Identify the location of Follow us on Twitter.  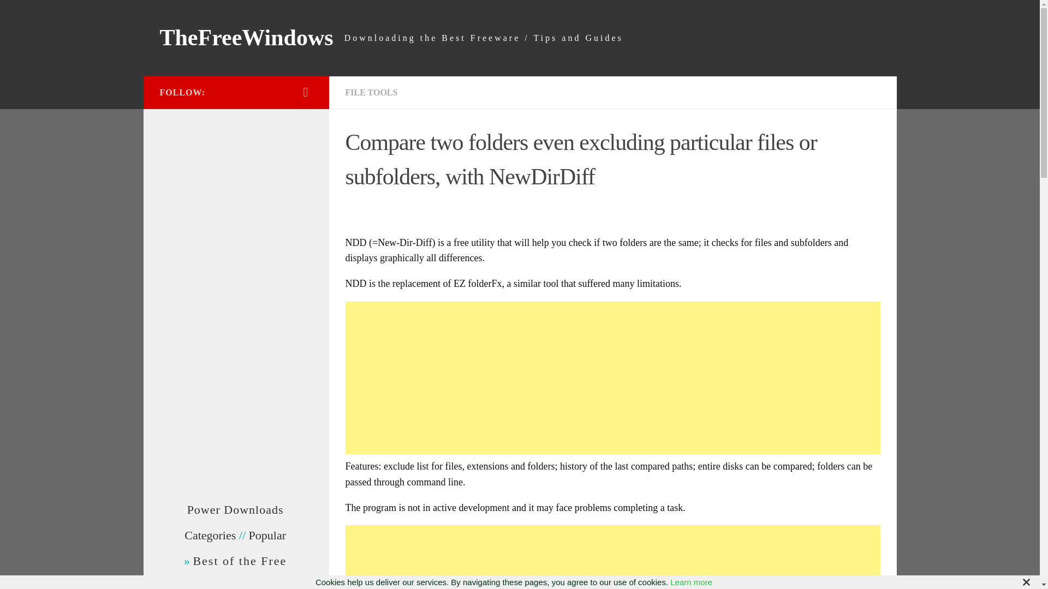
(306, 92).